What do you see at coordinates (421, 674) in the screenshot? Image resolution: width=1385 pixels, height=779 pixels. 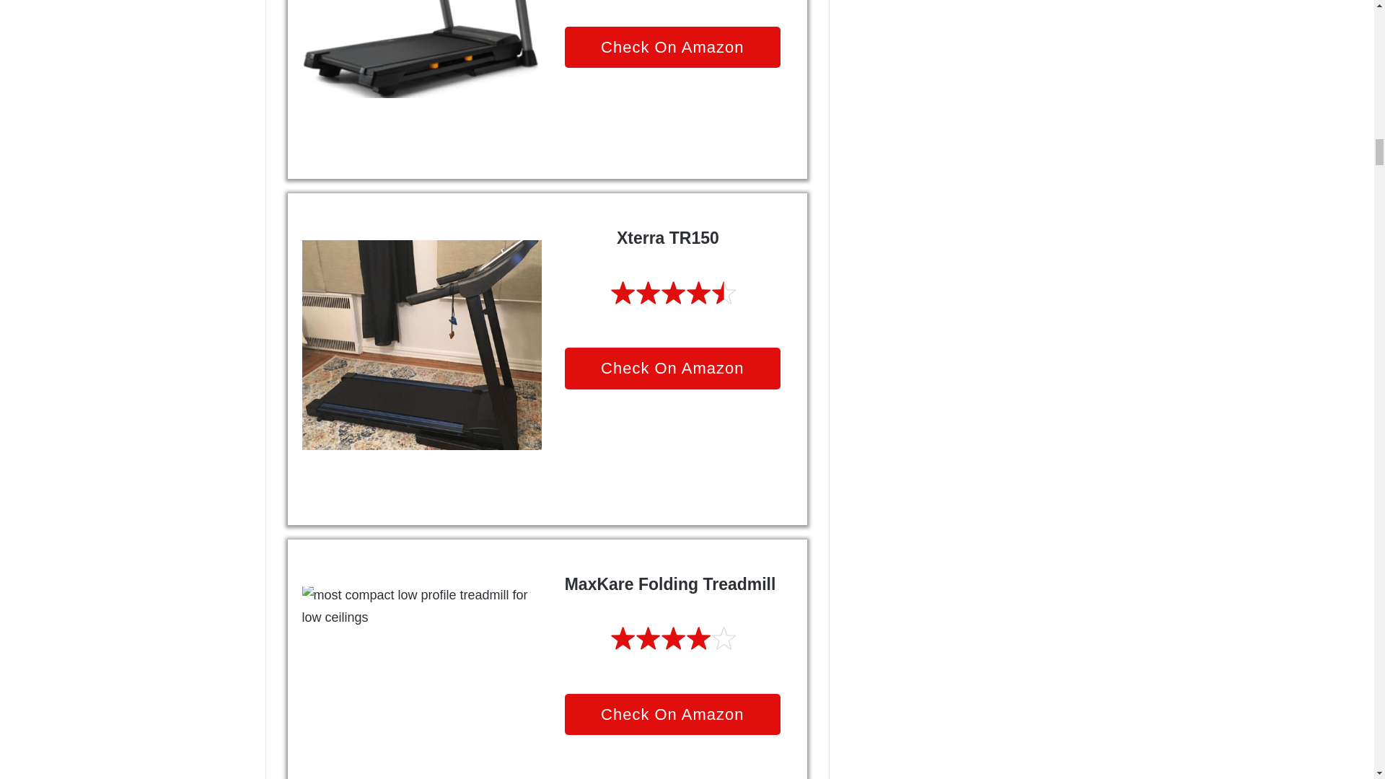 I see `most compact low profile treadmill for low ceilings` at bounding box center [421, 674].